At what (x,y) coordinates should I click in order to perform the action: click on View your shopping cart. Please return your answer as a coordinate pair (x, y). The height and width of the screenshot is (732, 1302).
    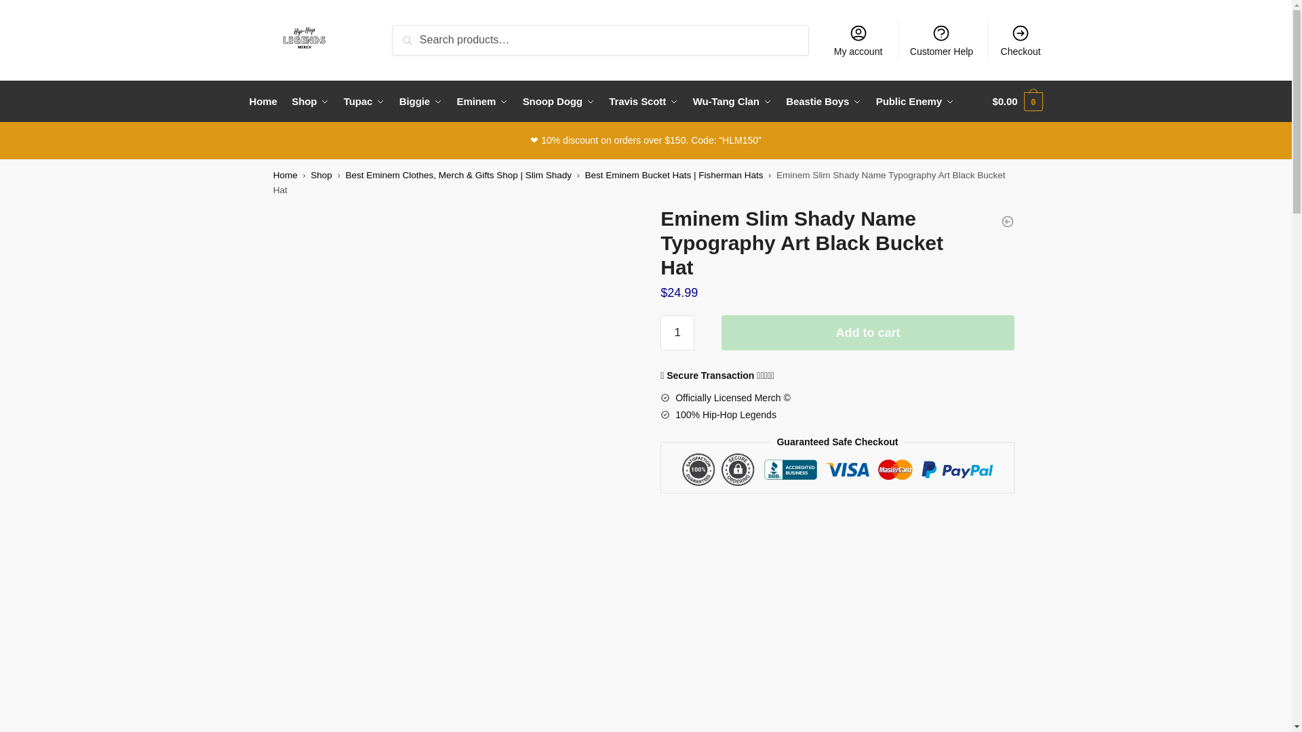
    Looking at the image, I should click on (1017, 102).